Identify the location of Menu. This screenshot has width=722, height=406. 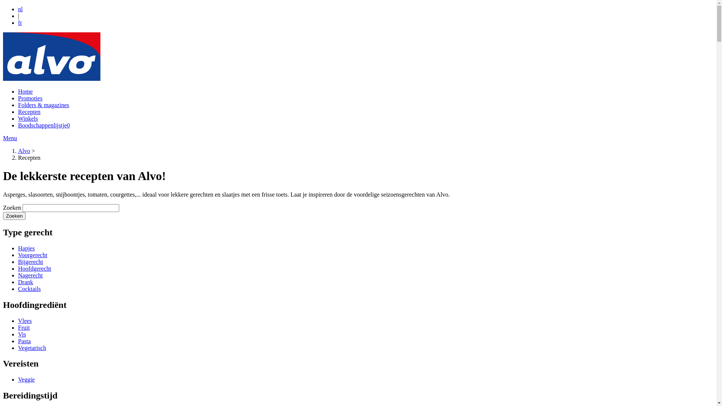
(10, 138).